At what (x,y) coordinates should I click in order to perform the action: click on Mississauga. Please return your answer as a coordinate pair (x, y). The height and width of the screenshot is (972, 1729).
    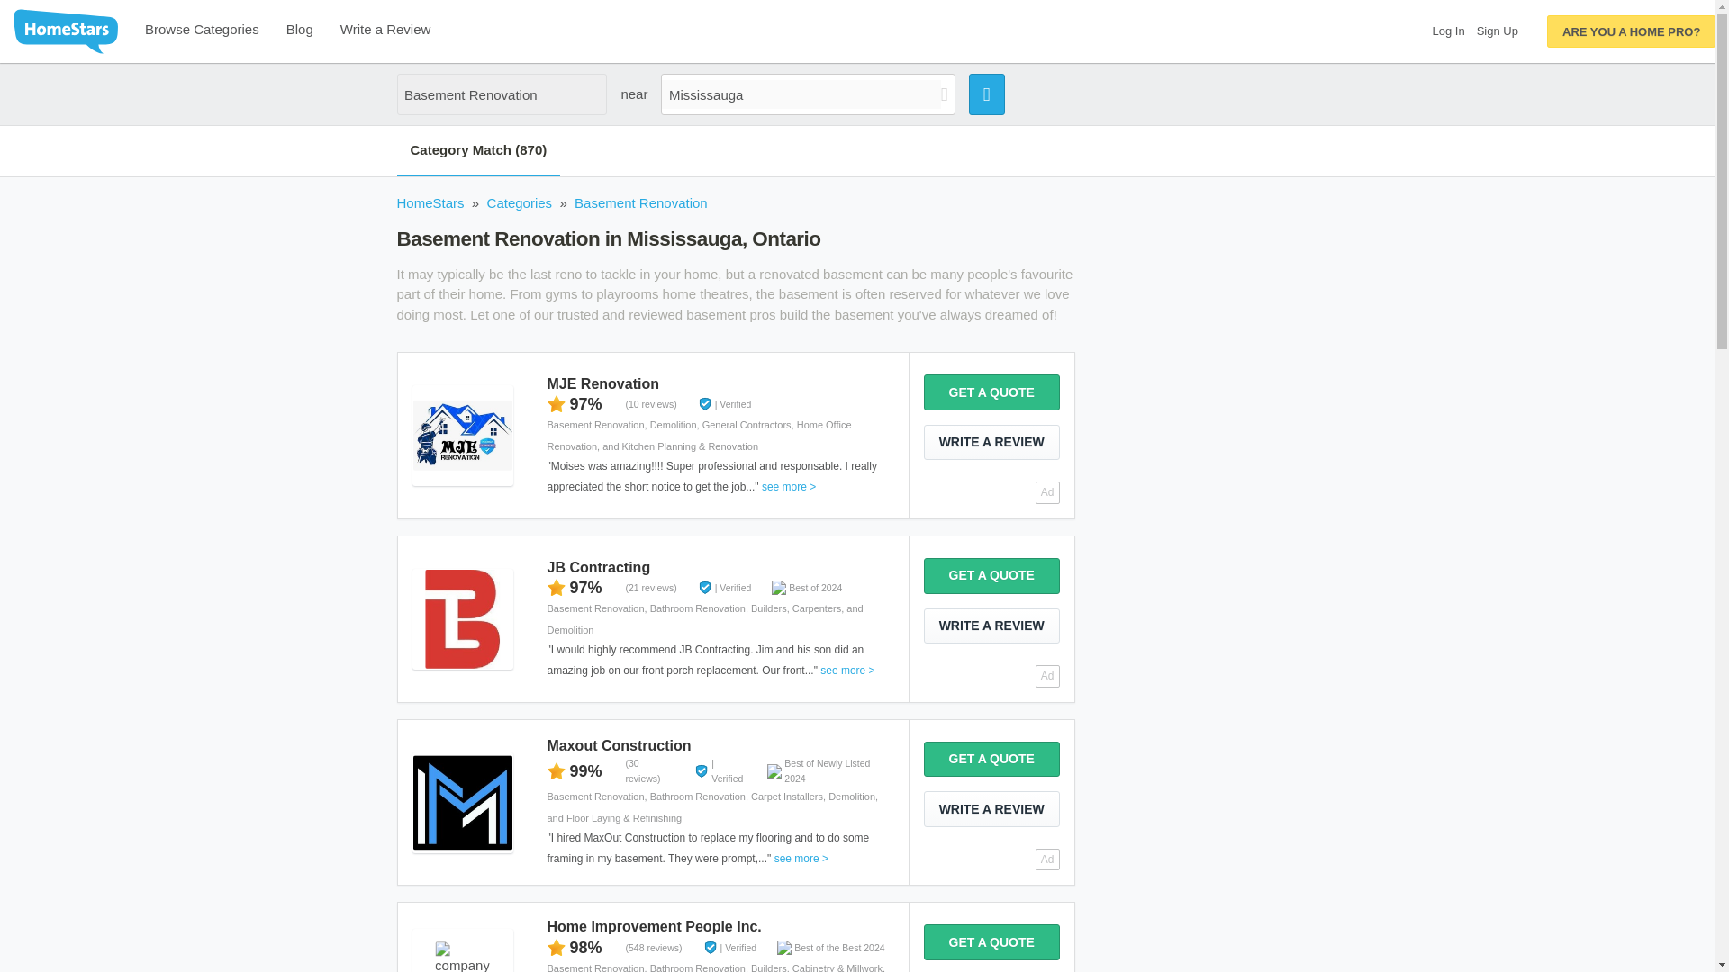
    Looking at the image, I should click on (801, 94).